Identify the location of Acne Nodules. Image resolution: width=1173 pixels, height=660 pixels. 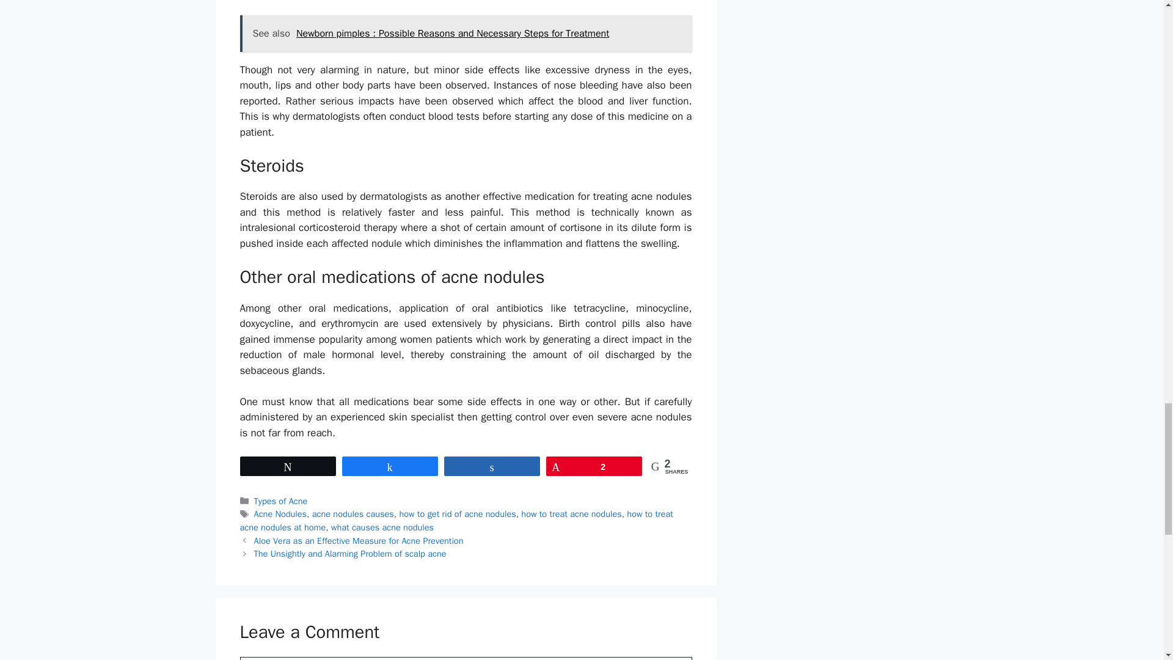
(281, 513).